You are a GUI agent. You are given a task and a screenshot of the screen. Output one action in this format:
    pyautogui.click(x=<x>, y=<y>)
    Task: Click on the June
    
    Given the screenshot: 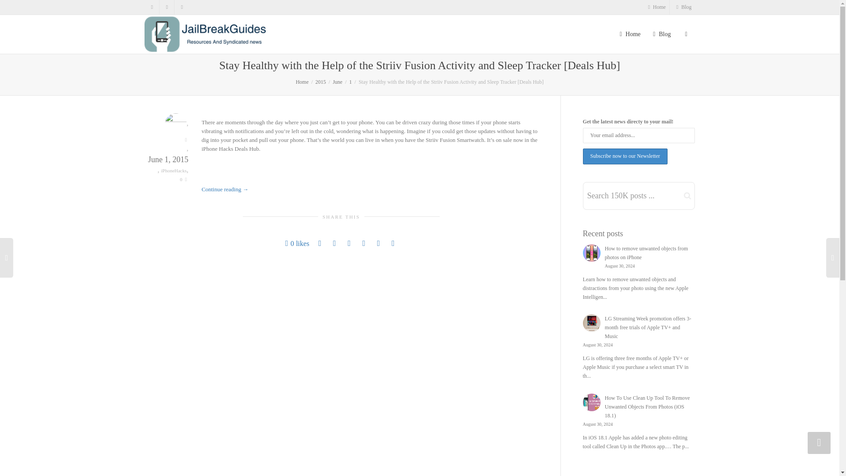 What is the action you would take?
    pyautogui.click(x=338, y=82)
    